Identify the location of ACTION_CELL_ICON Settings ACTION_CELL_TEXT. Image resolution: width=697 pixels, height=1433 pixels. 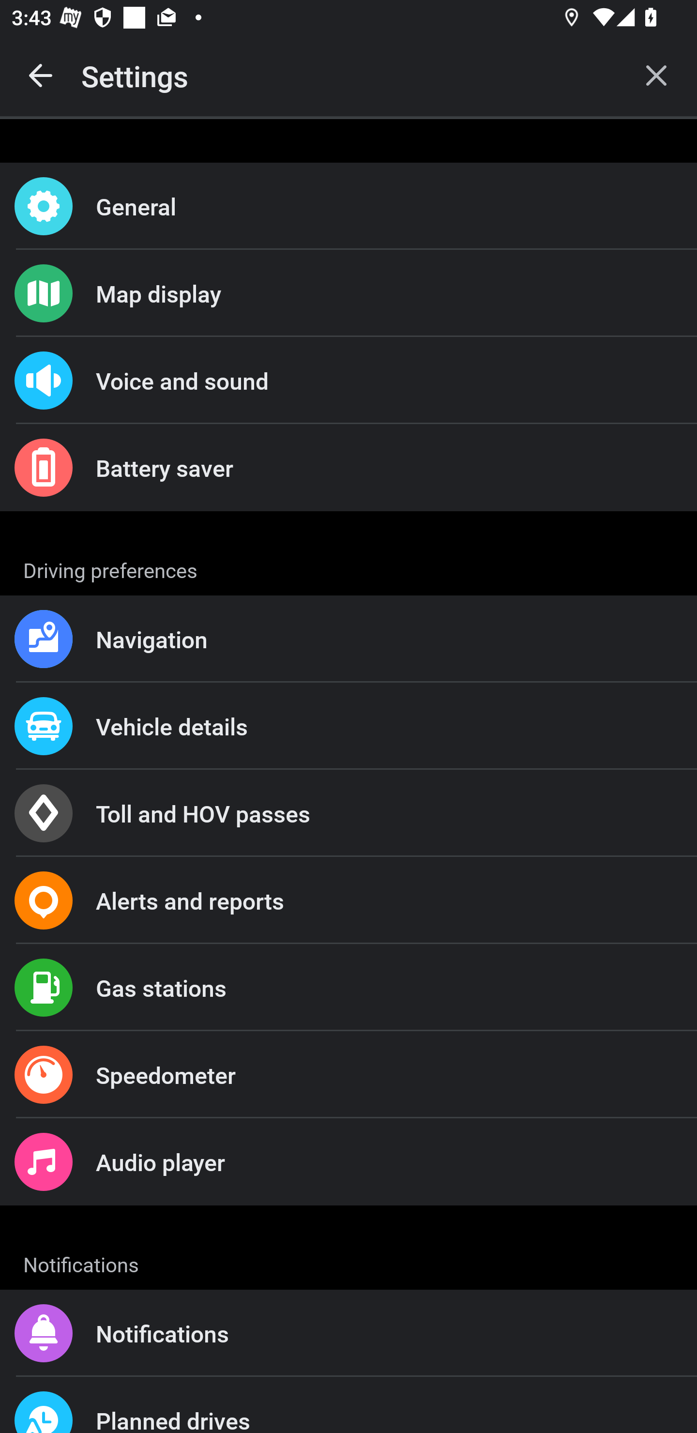
(348, 567).